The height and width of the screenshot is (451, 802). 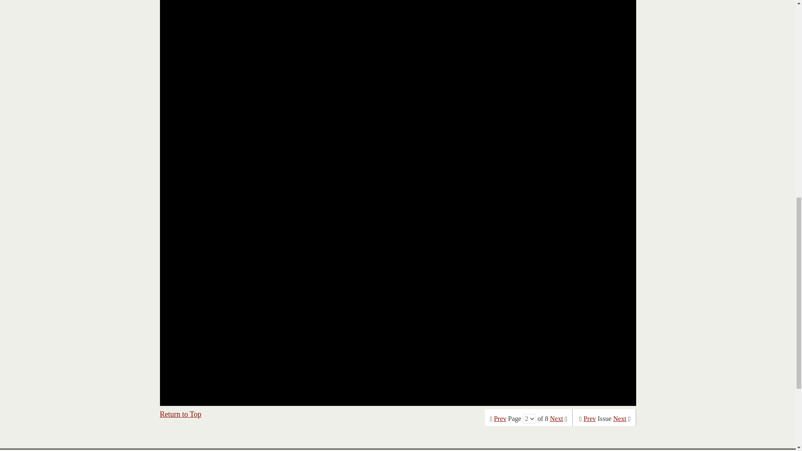 What do you see at coordinates (620, 418) in the screenshot?
I see `Next` at bounding box center [620, 418].